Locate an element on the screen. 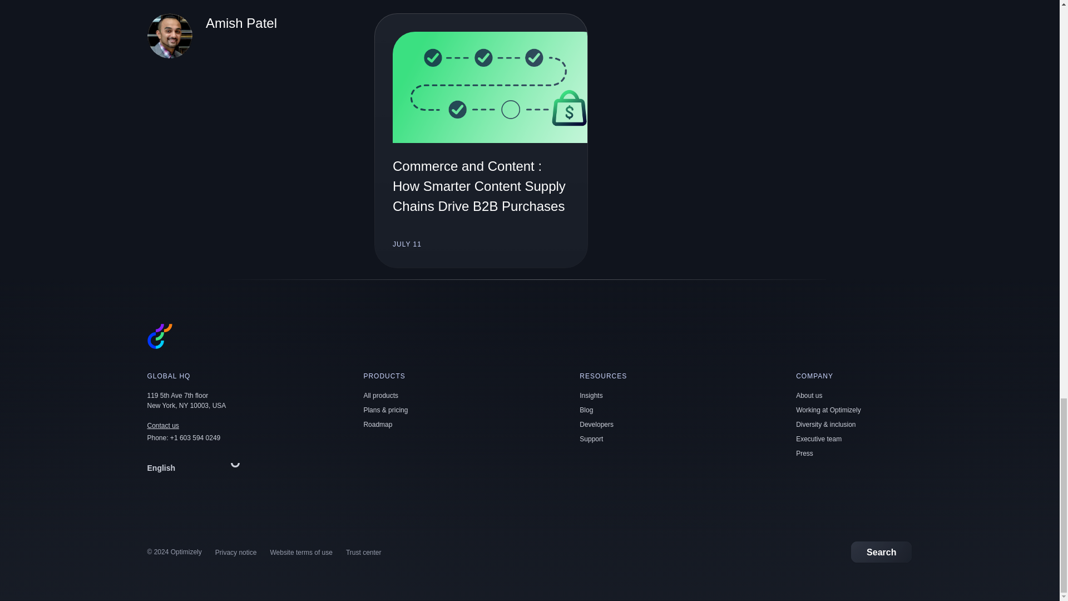 The image size is (1068, 601). Privacy notice is located at coordinates (236, 553).